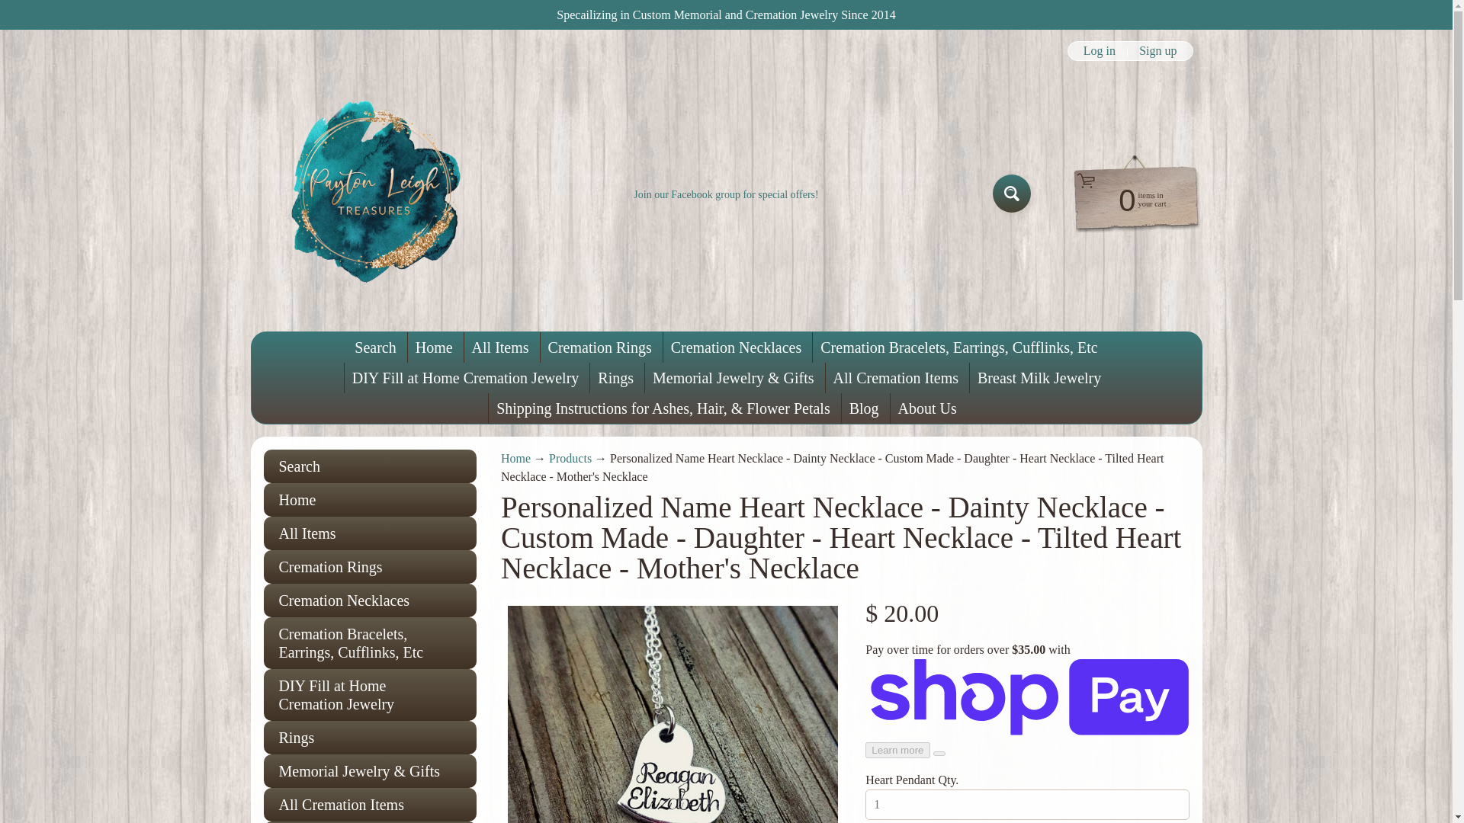  Describe the element at coordinates (865, 408) in the screenshot. I see `Blog` at that location.